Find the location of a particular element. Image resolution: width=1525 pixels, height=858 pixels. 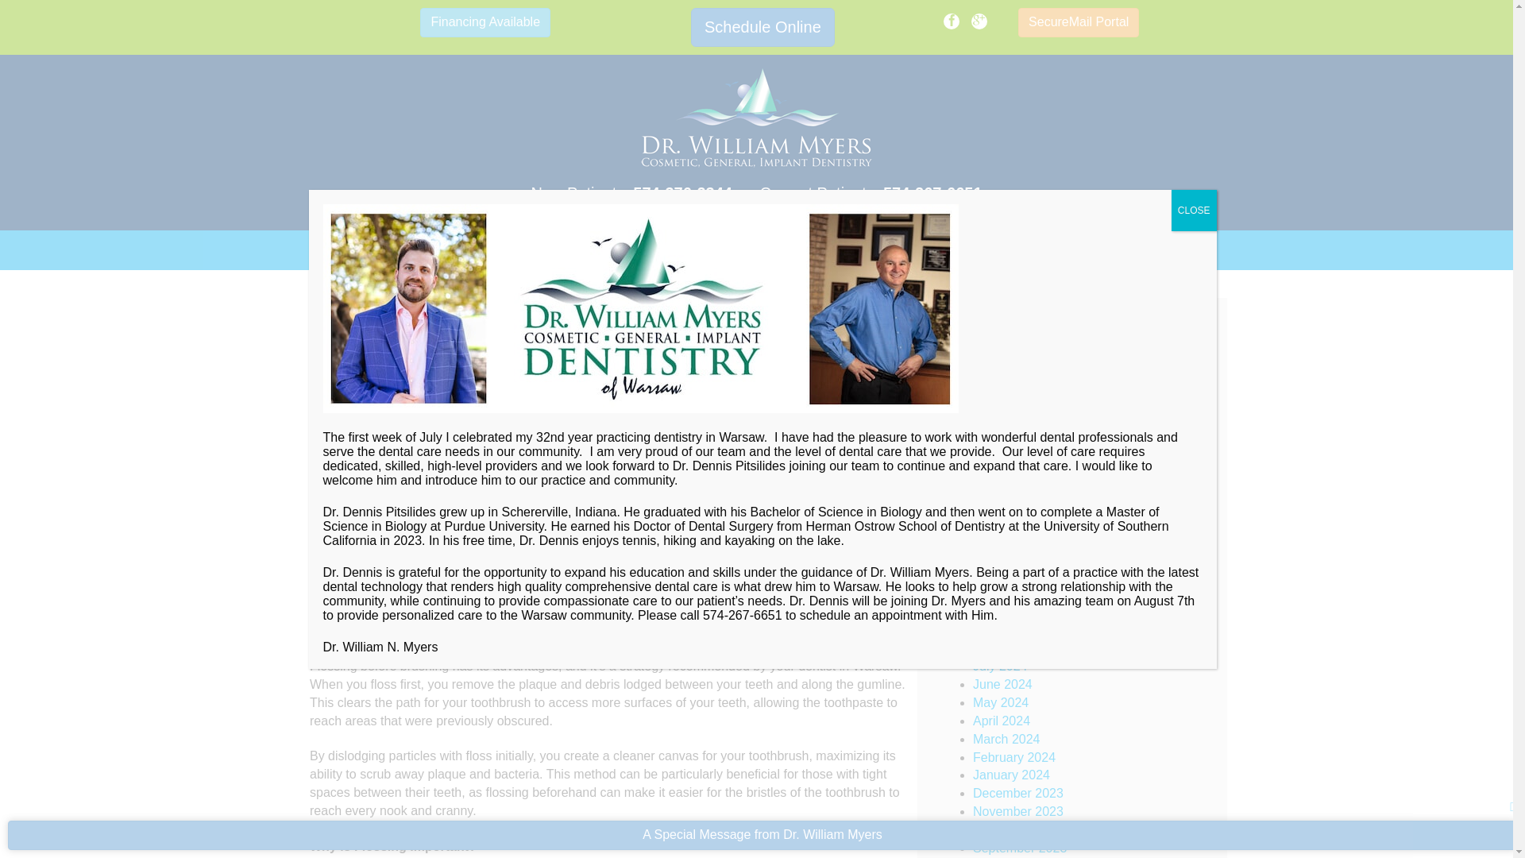

DENTAL HYGIENE is located at coordinates (613, 345).